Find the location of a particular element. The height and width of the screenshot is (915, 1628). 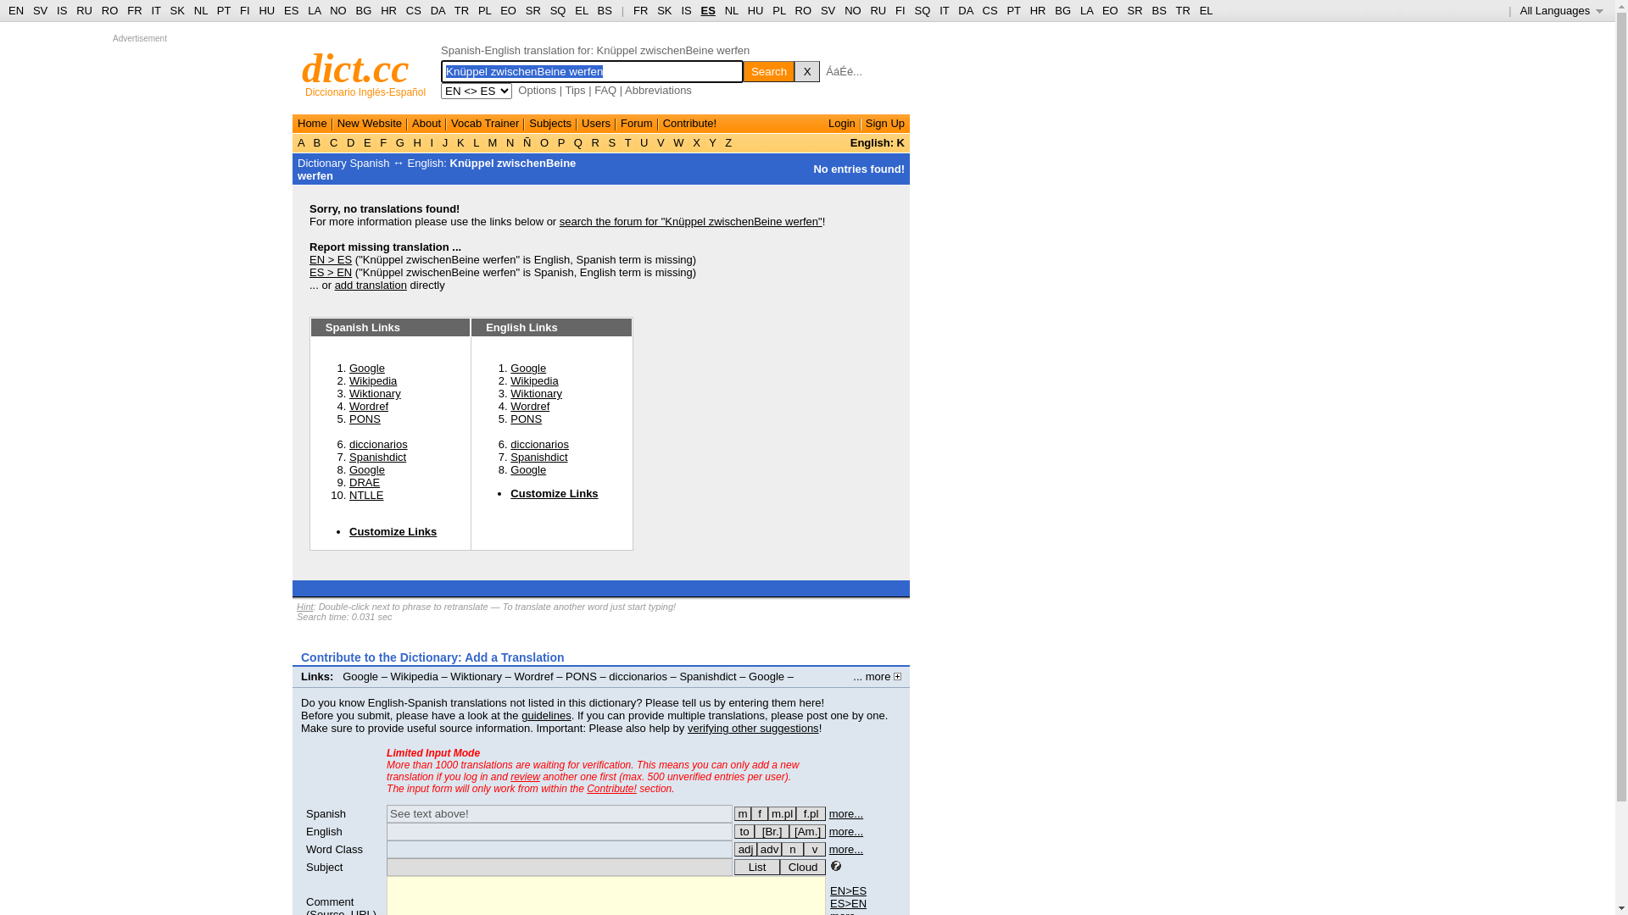

T is located at coordinates (627, 142).